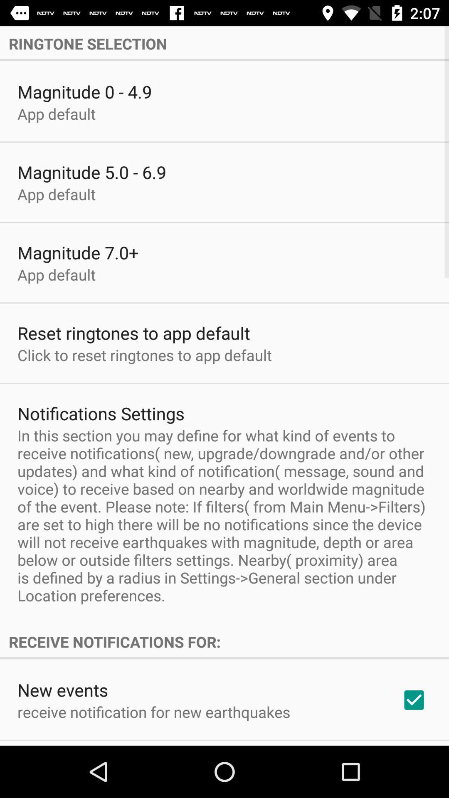  Describe the element at coordinates (414, 700) in the screenshot. I see `turn on the checkbox at the bottom right corner` at that location.